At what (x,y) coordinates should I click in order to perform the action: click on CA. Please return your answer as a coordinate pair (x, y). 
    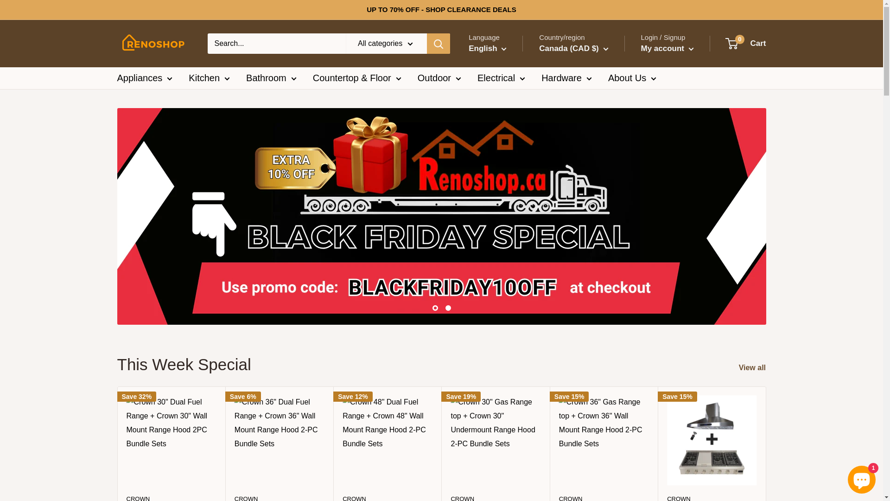
    Looking at the image, I should click on (578, 74).